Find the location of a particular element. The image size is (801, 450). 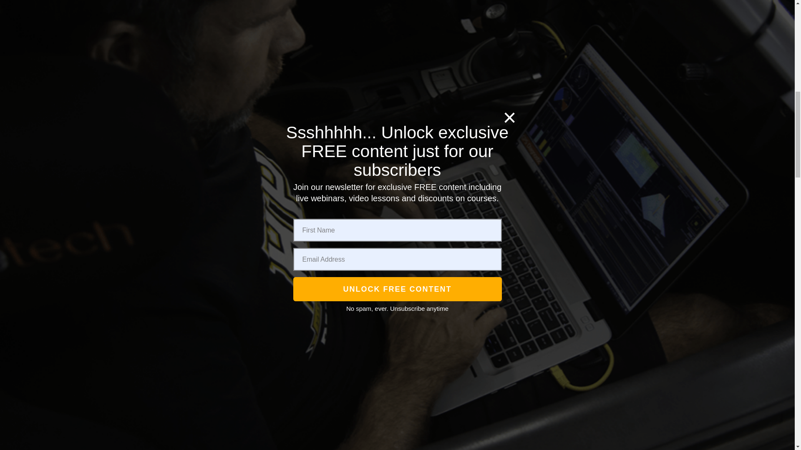

Click here to view Jordie is located at coordinates (195, 396).